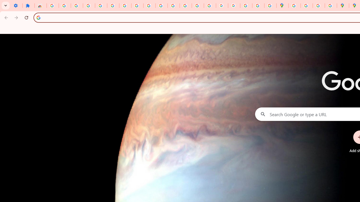 The image size is (360, 202). I want to click on Sign in - Google Accounts, so click(113, 6).